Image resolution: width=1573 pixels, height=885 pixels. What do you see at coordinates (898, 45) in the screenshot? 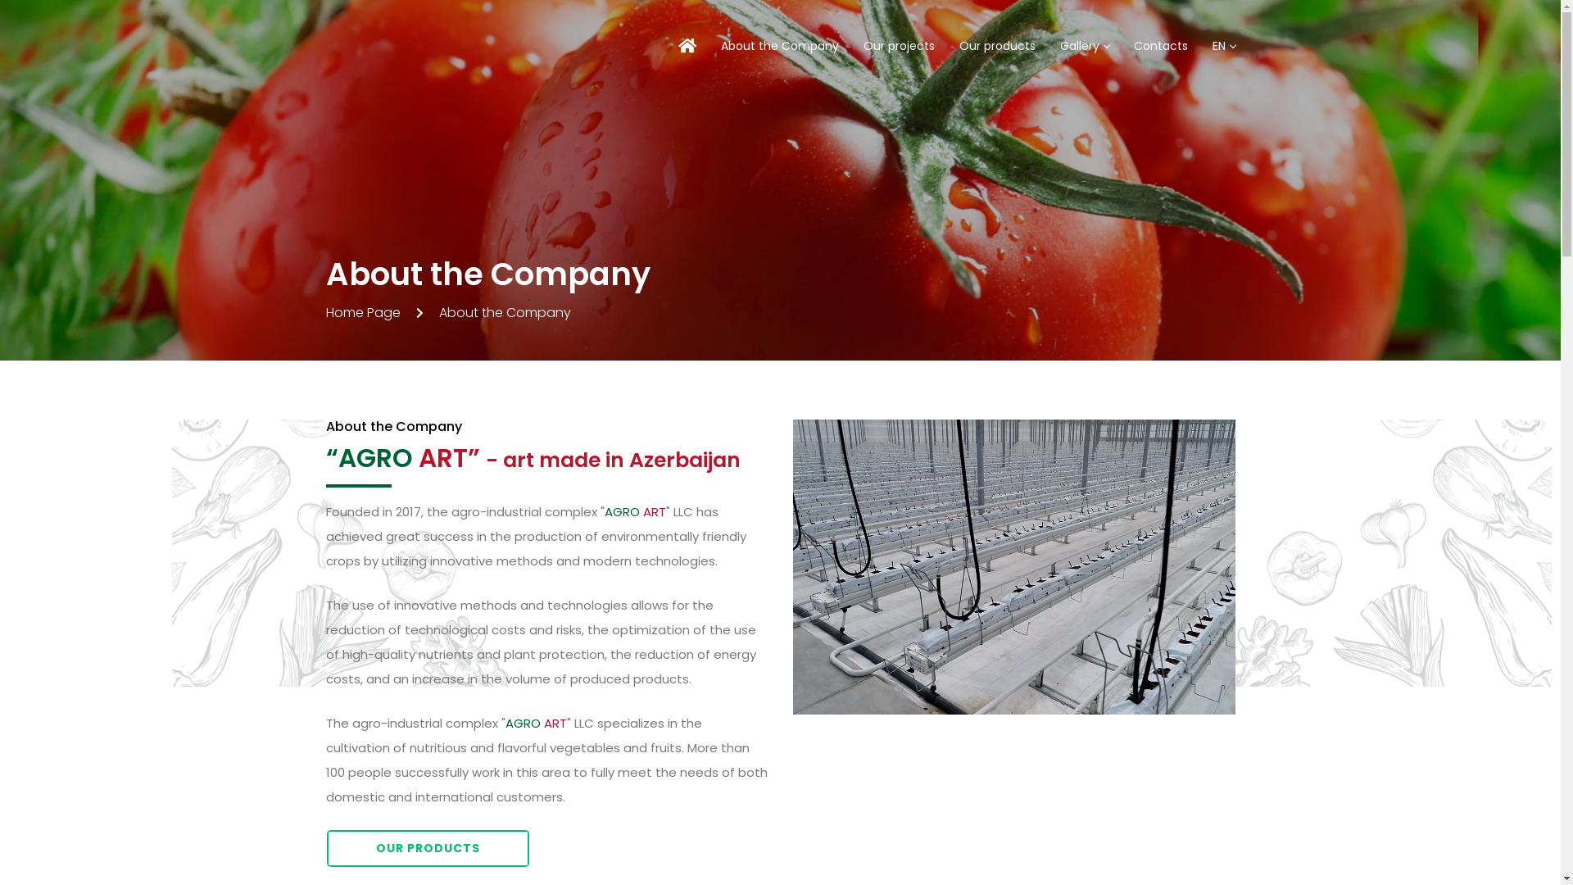
I see `Our projects` at bounding box center [898, 45].